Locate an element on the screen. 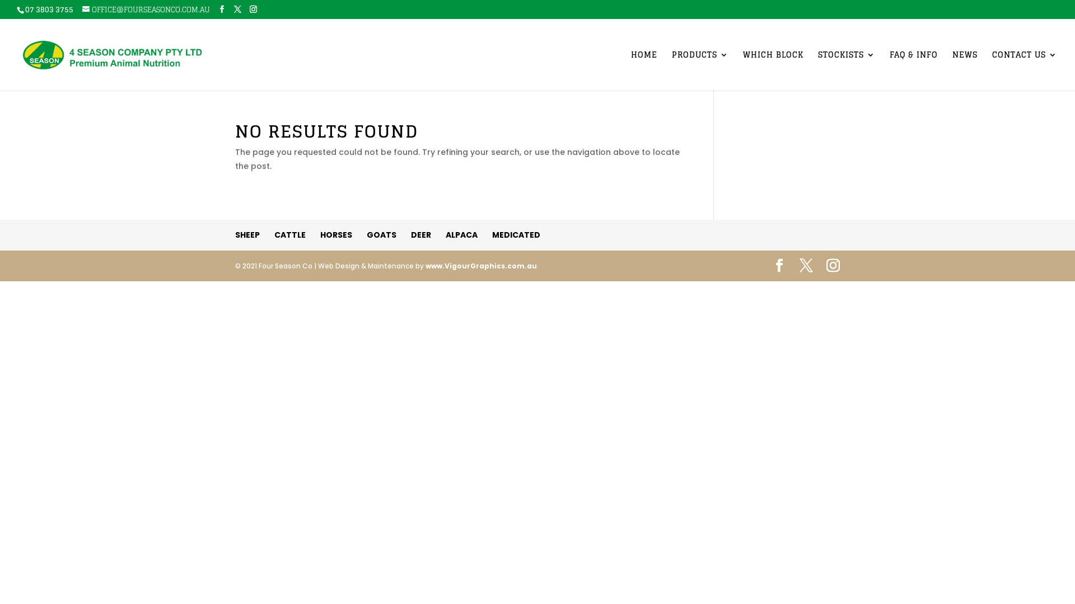  CATTLE is located at coordinates (290, 235).